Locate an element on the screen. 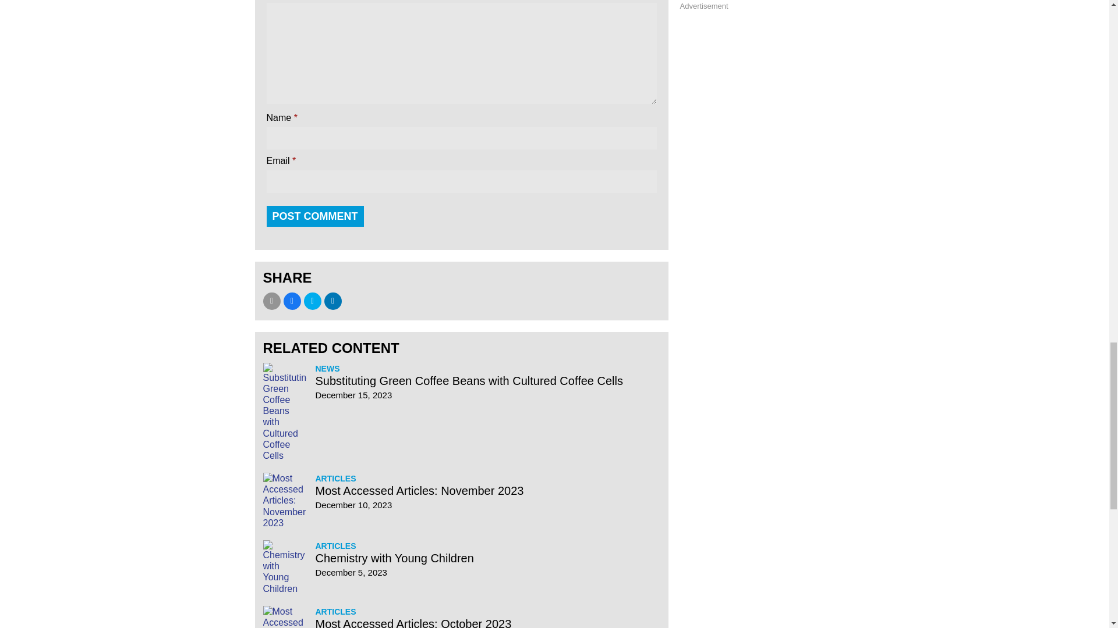 The image size is (1118, 628). Share on Facebook is located at coordinates (291, 301).